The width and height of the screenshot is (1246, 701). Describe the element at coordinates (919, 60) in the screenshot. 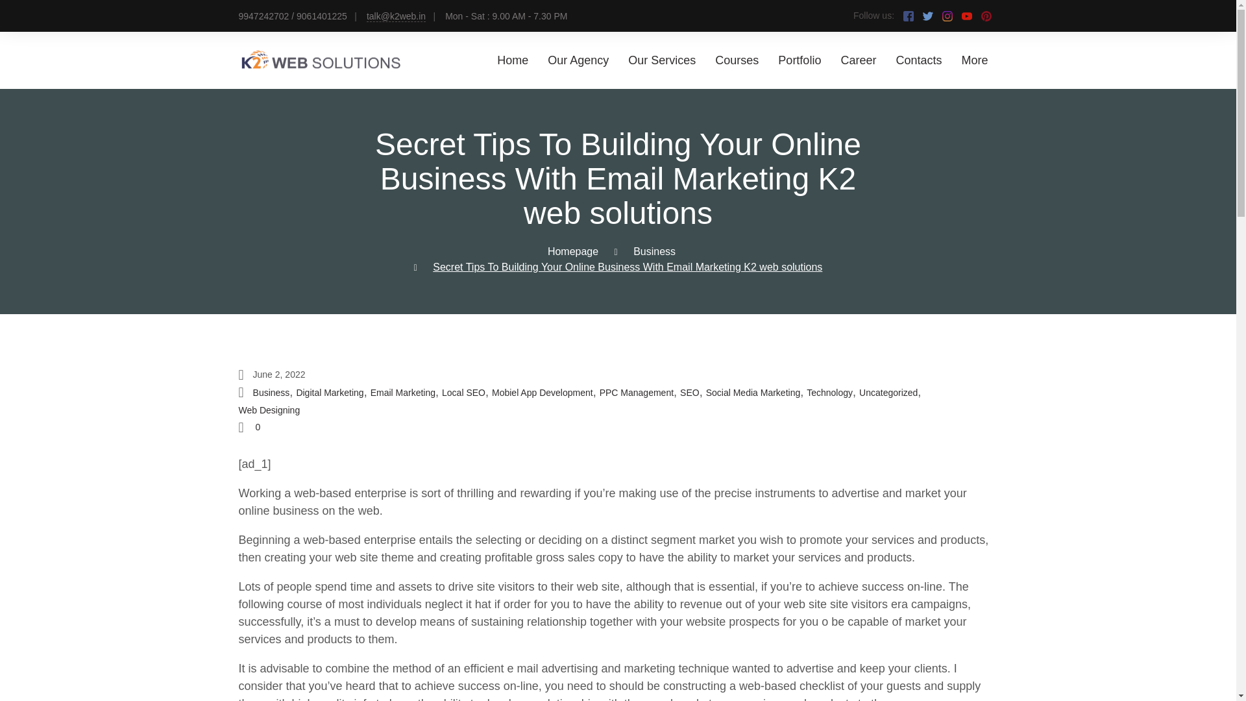

I see `Contacts` at that location.